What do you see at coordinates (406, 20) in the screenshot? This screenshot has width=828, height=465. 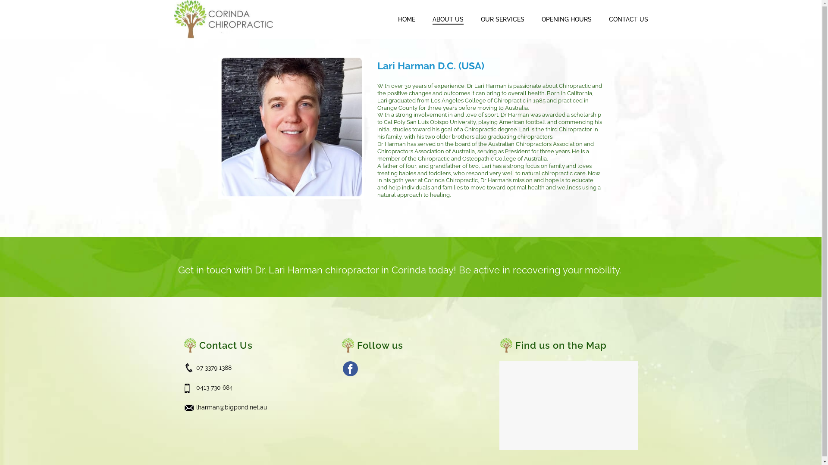 I see `HOME` at bounding box center [406, 20].